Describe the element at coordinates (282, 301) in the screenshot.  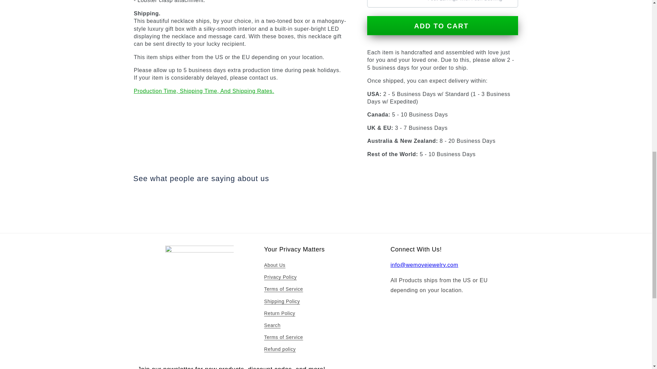
I see `Shipping Policy` at that location.